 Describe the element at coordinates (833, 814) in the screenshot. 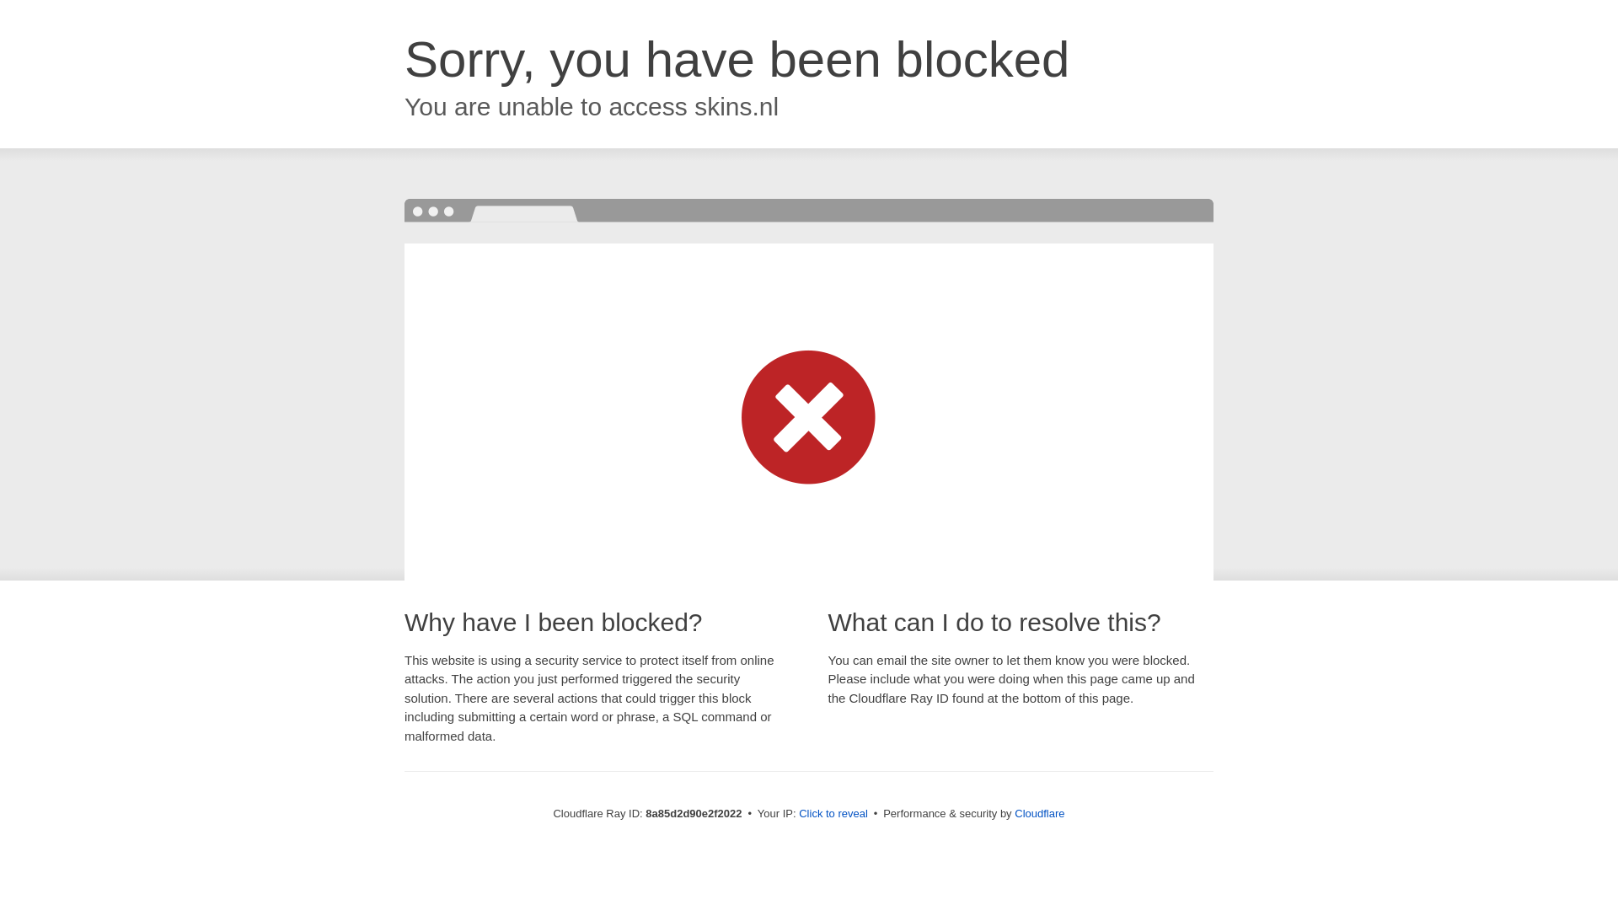

I see `Click to reveal` at that location.